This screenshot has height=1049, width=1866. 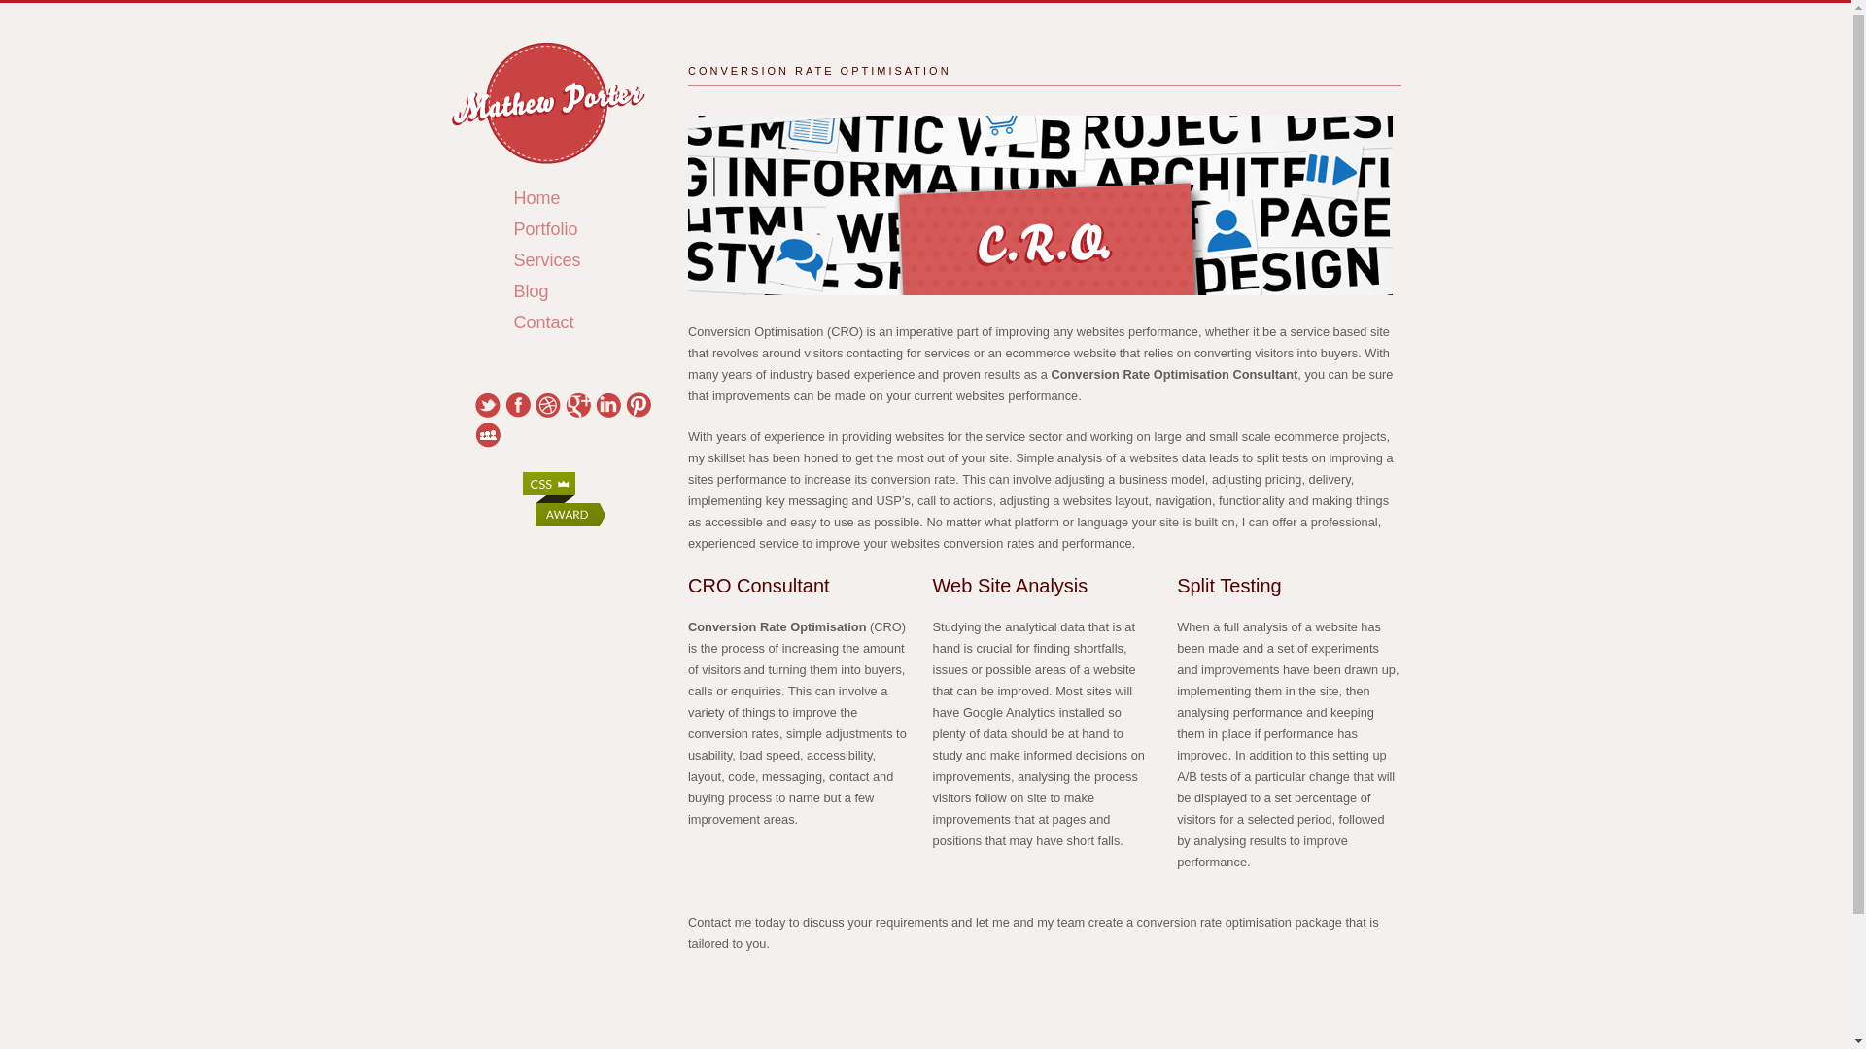 I want to click on Mathew Porter on Pinterest, so click(x=638, y=404).